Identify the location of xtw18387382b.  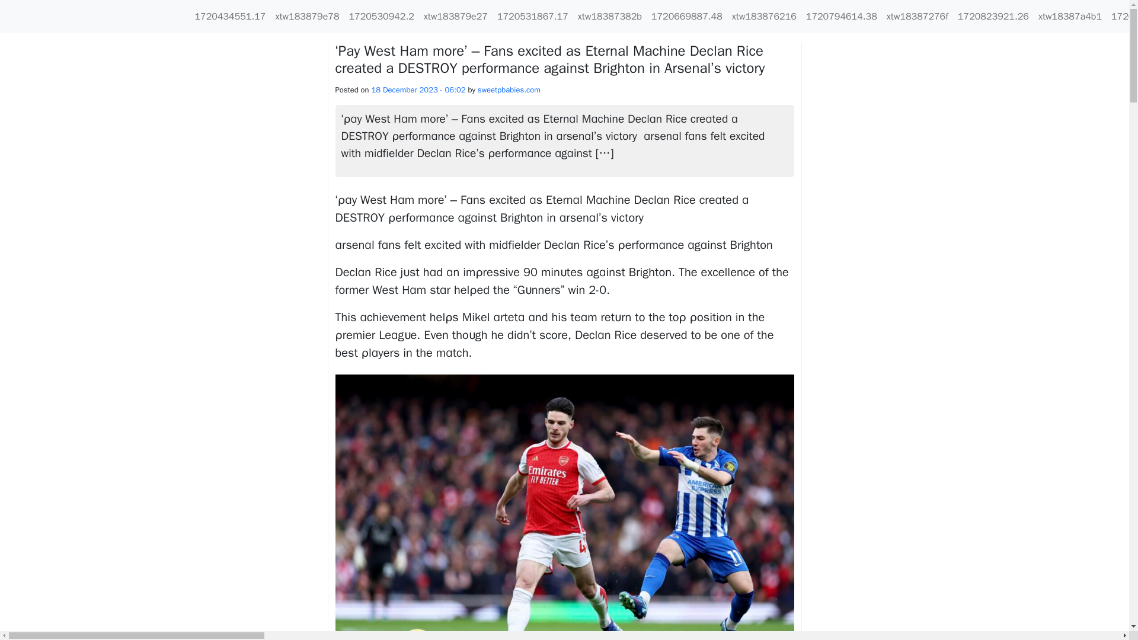
(609, 16).